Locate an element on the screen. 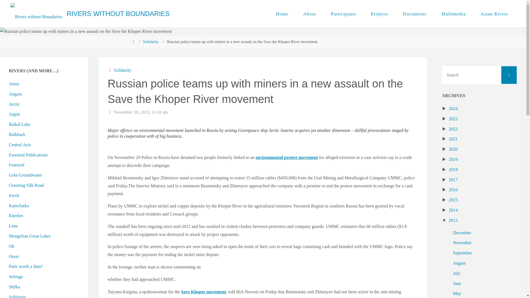  About is located at coordinates (309, 14).